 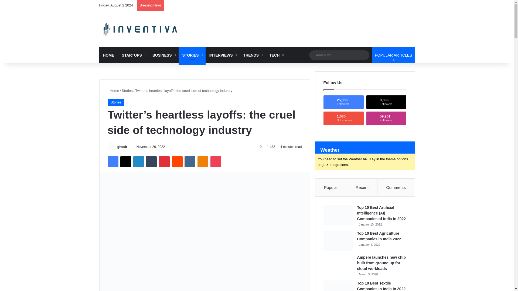 I want to click on BUSINESS, so click(x=163, y=55).